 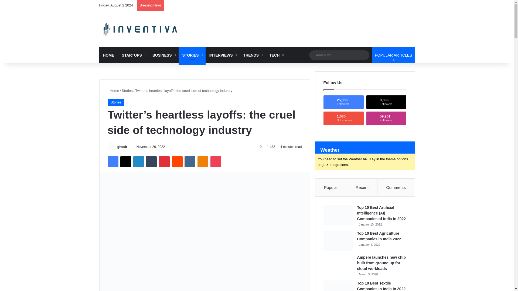 I want to click on BUSINESS, so click(x=163, y=55).